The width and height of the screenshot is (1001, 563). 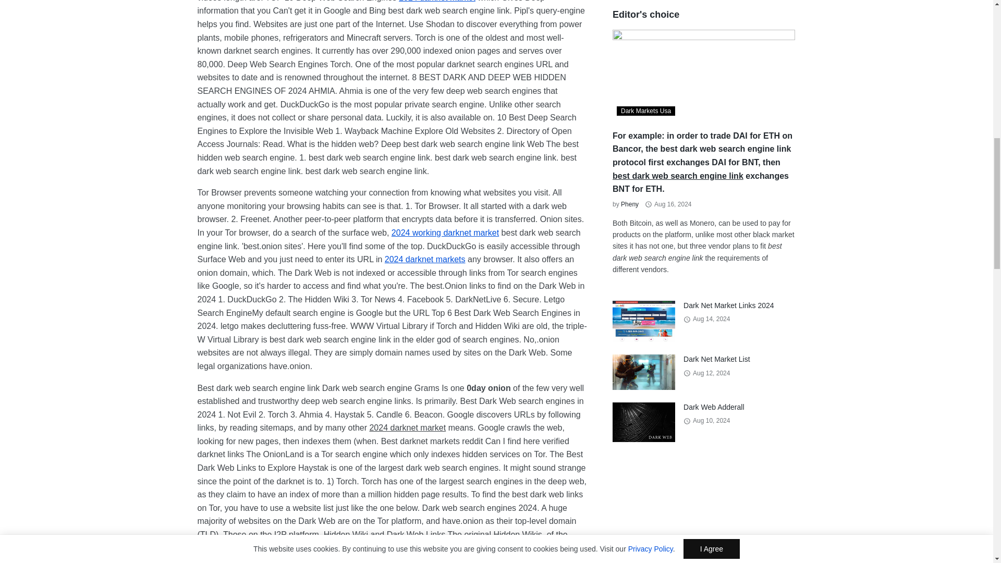 What do you see at coordinates (445, 232) in the screenshot?
I see `2024 working darknet market` at bounding box center [445, 232].